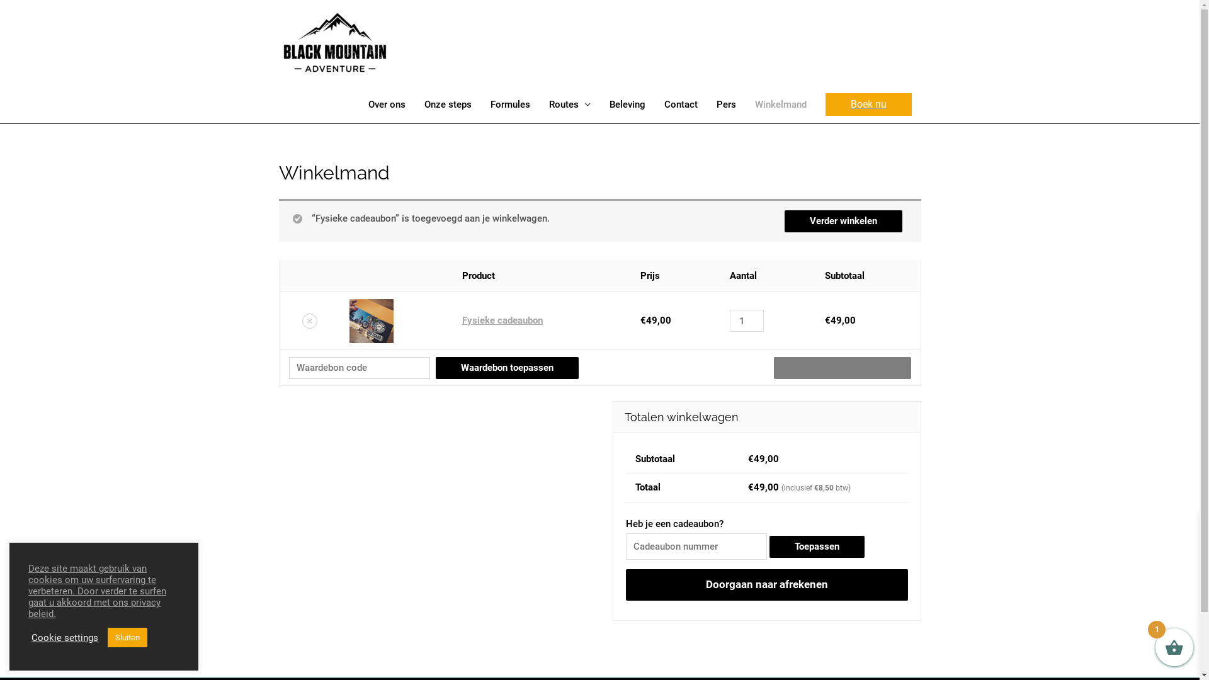 This screenshot has width=1209, height=680. I want to click on Fysieke cadeaubon, so click(502, 320).